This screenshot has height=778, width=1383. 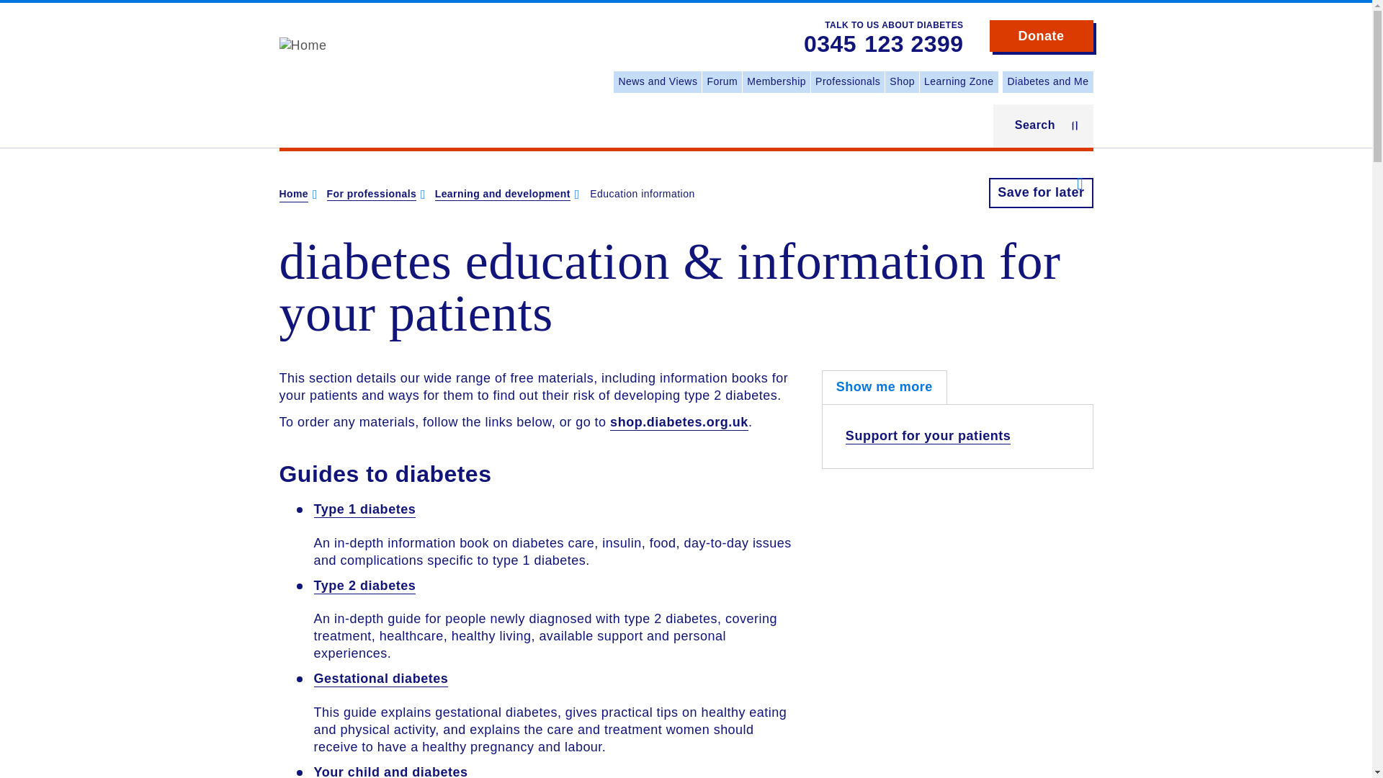 I want to click on Learning Zone, so click(x=959, y=82).